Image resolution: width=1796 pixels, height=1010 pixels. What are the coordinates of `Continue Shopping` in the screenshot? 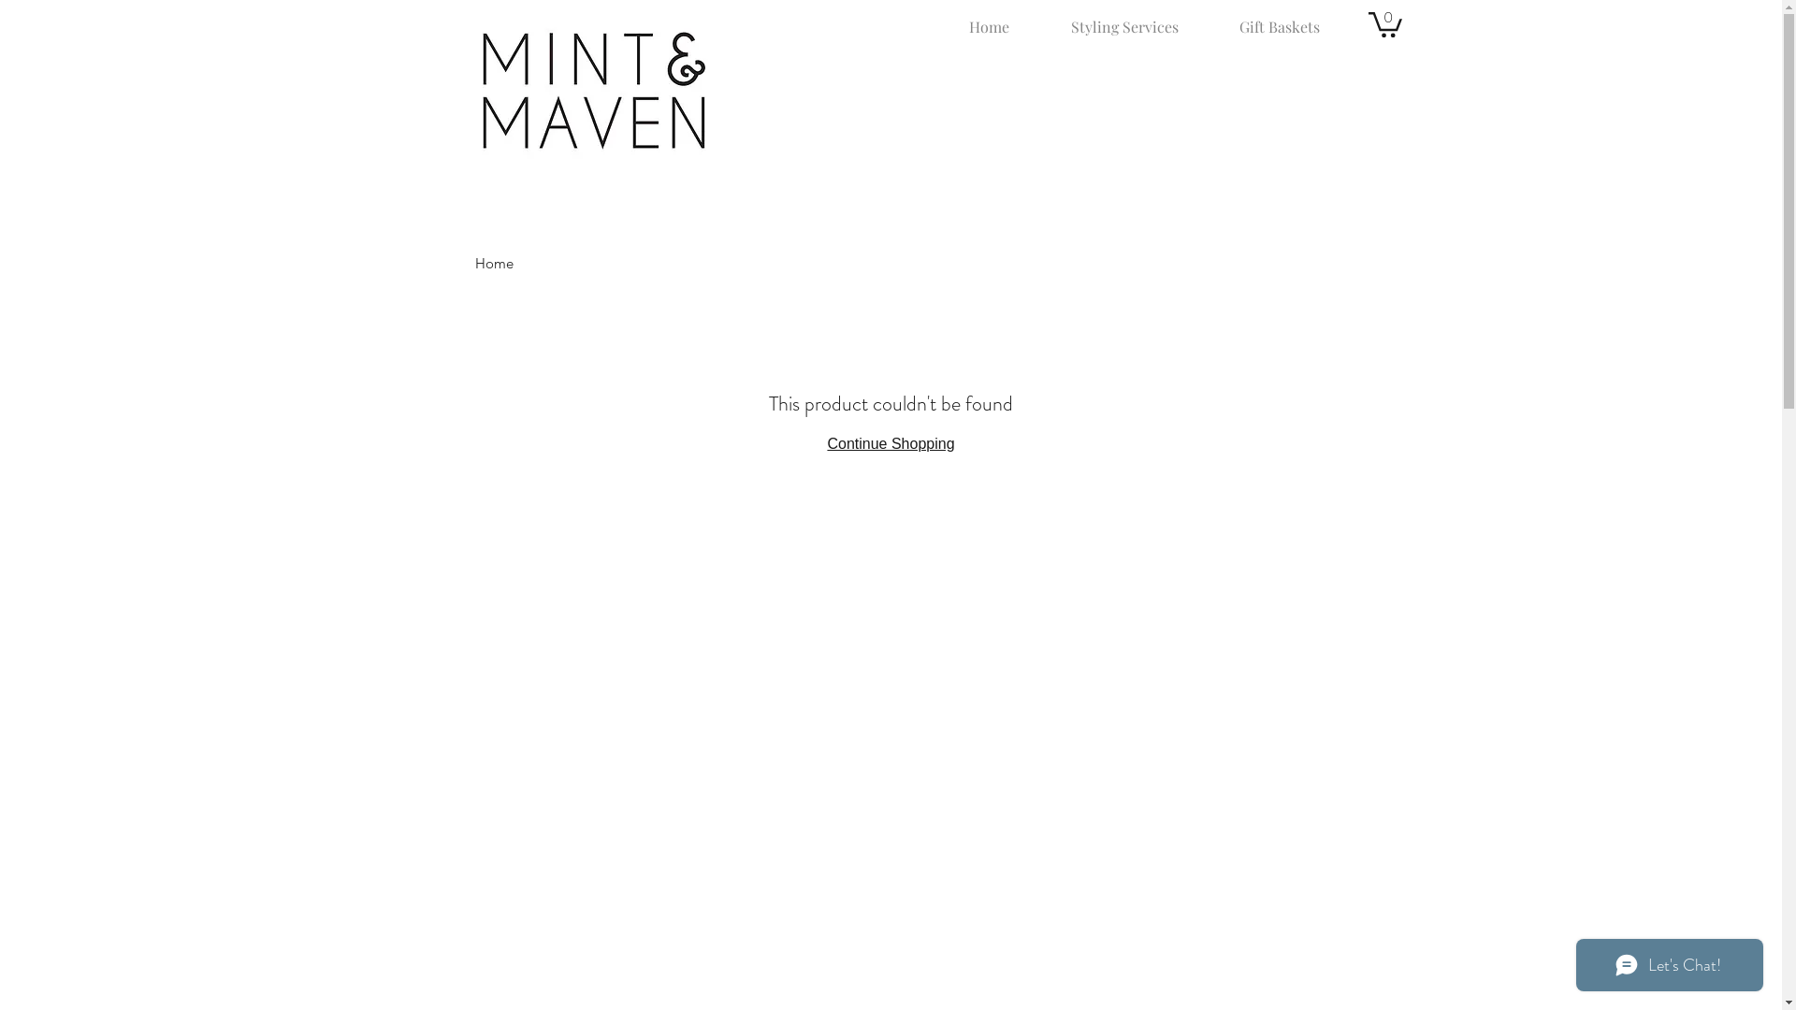 It's located at (891, 443).